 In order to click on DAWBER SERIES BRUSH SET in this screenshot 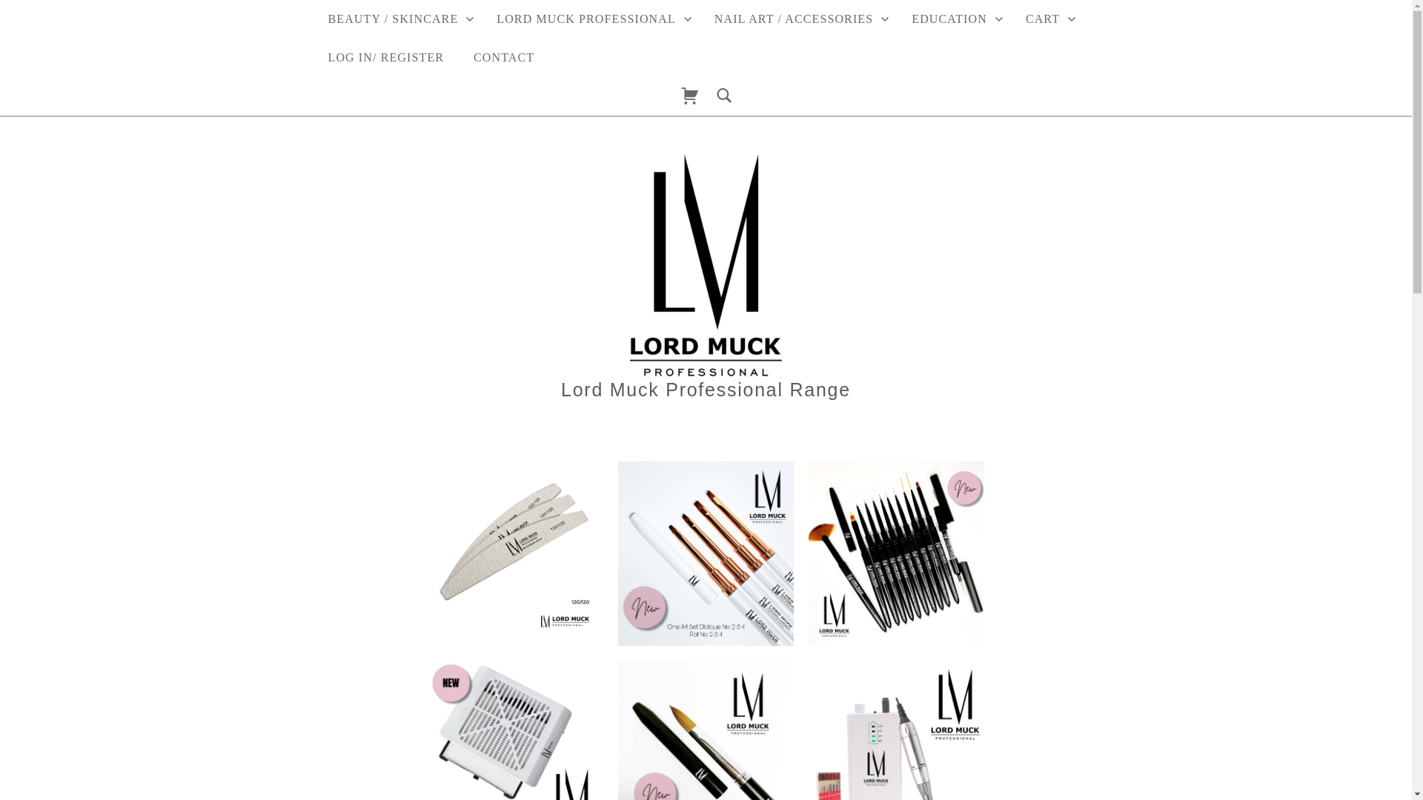, I will do `click(897, 470)`.